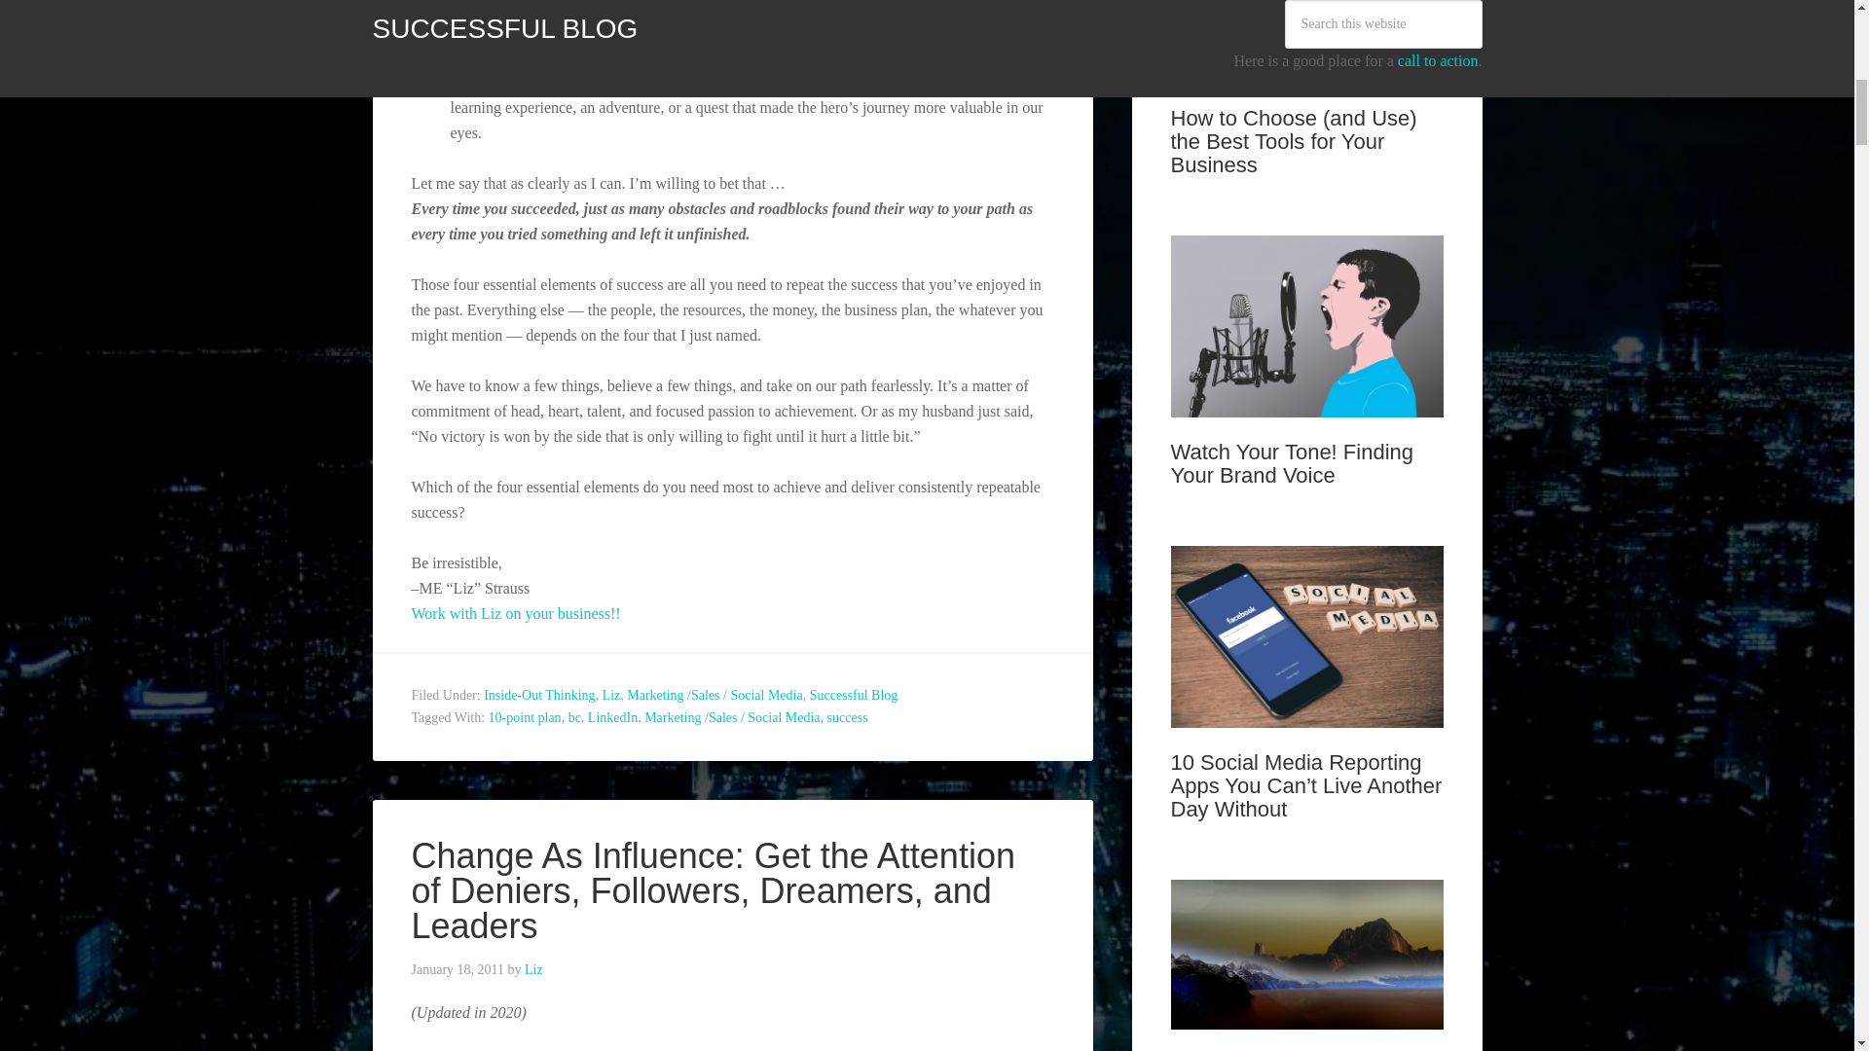 Image resolution: width=1869 pixels, height=1051 pixels. What do you see at coordinates (525, 718) in the screenshot?
I see `10-point plan` at bounding box center [525, 718].